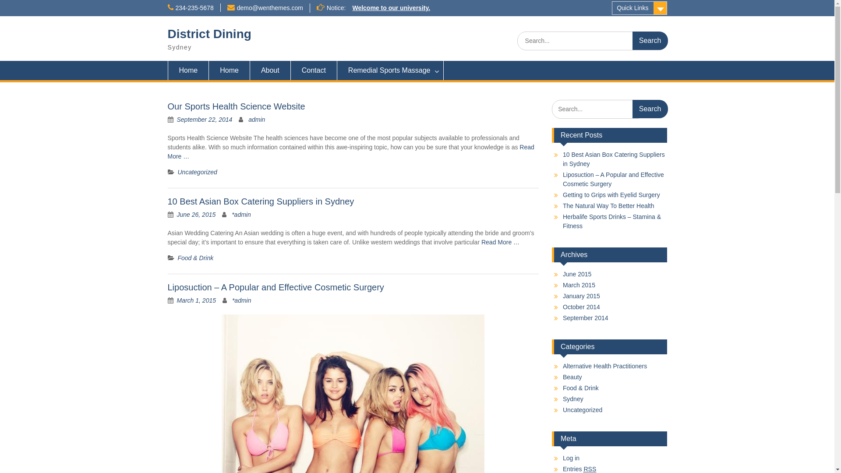  Describe the element at coordinates (609, 206) in the screenshot. I see `The Natural Way To Better Health` at that location.